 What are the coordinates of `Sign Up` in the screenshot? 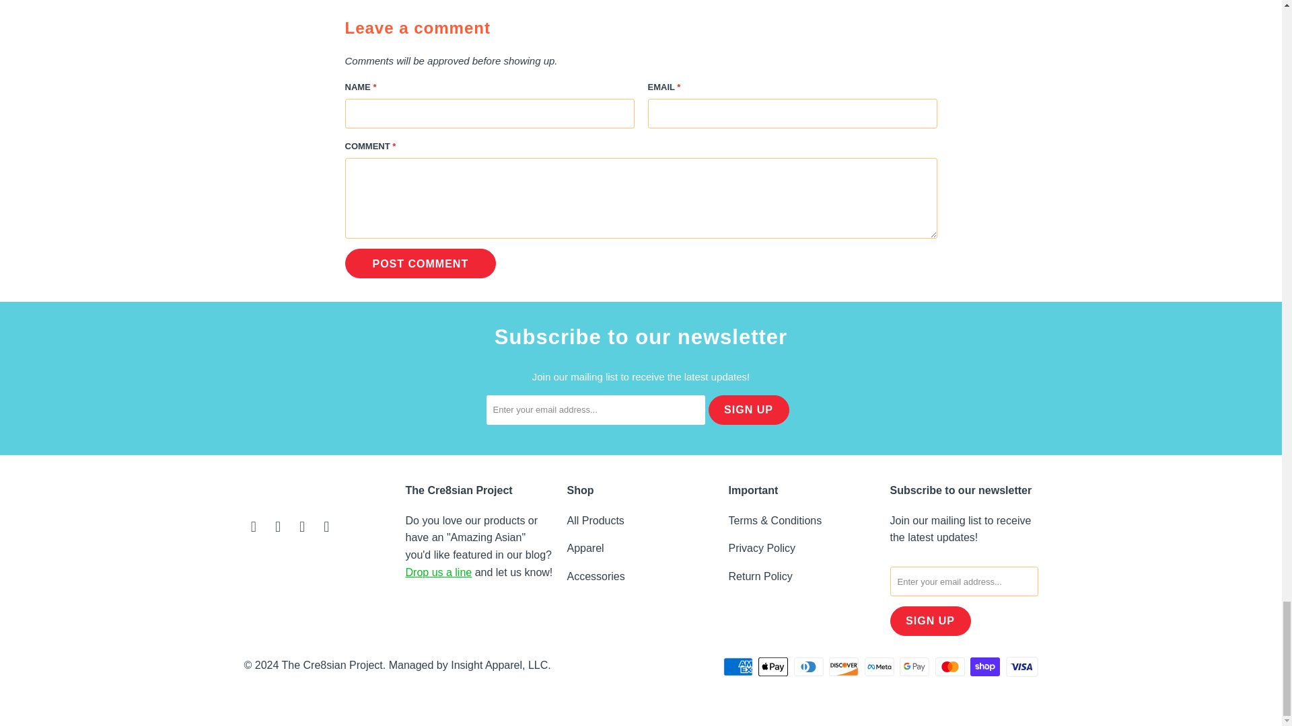 It's located at (930, 621).